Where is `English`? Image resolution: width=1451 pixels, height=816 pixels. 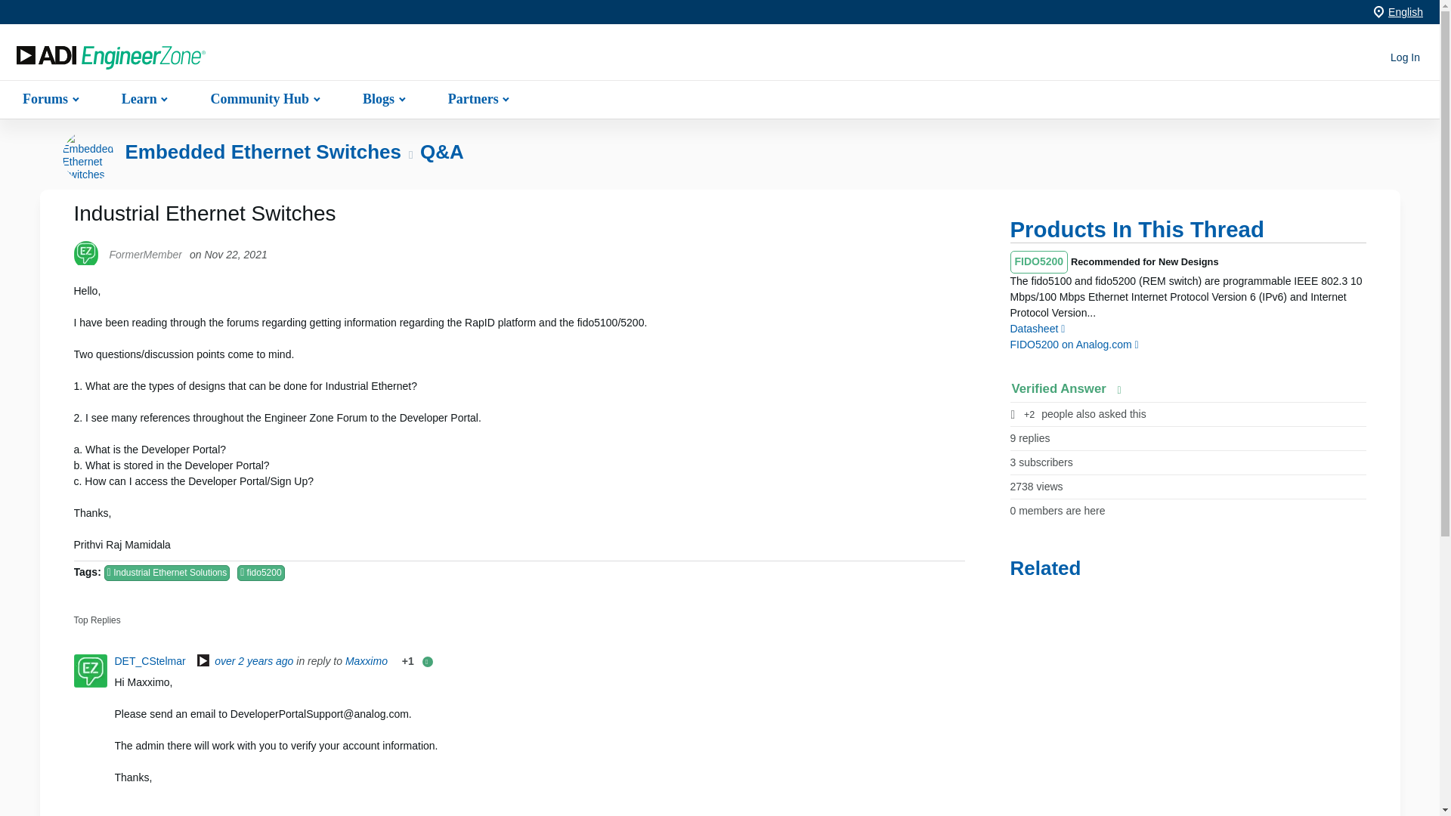
English is located at coordinates (1406, 11).